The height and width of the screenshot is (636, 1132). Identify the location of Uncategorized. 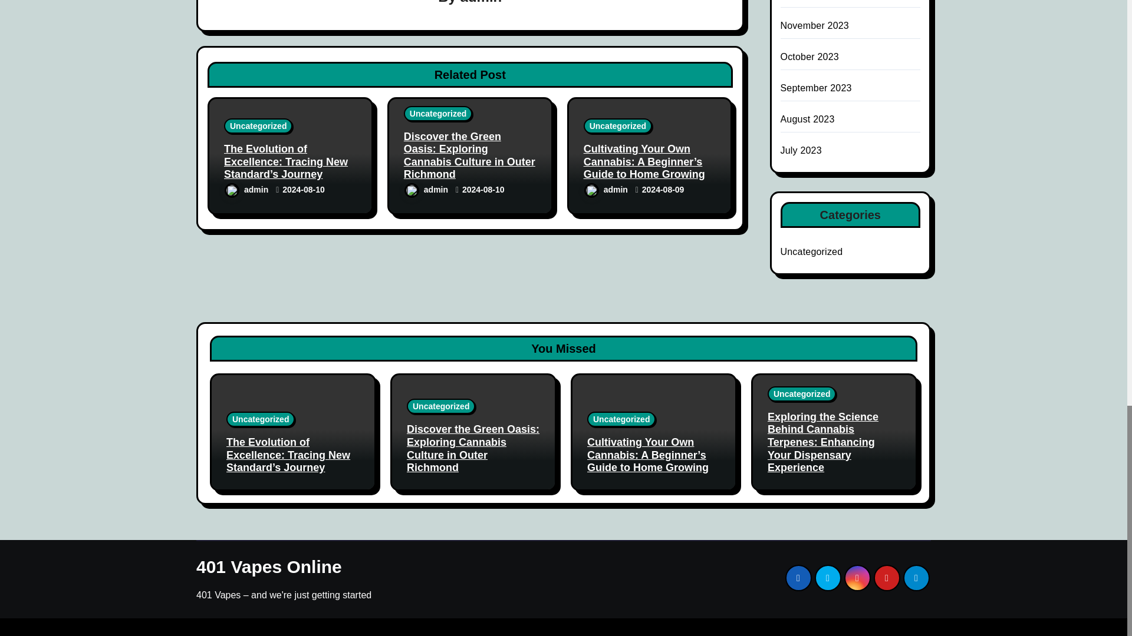
(437, 114).